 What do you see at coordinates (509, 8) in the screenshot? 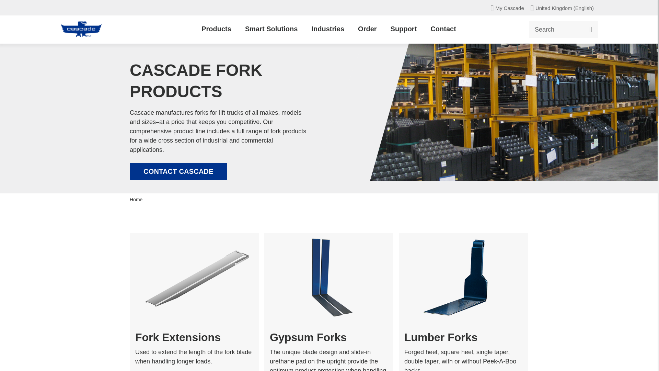
I see `My Cascade` at bounding box center [509, 8].